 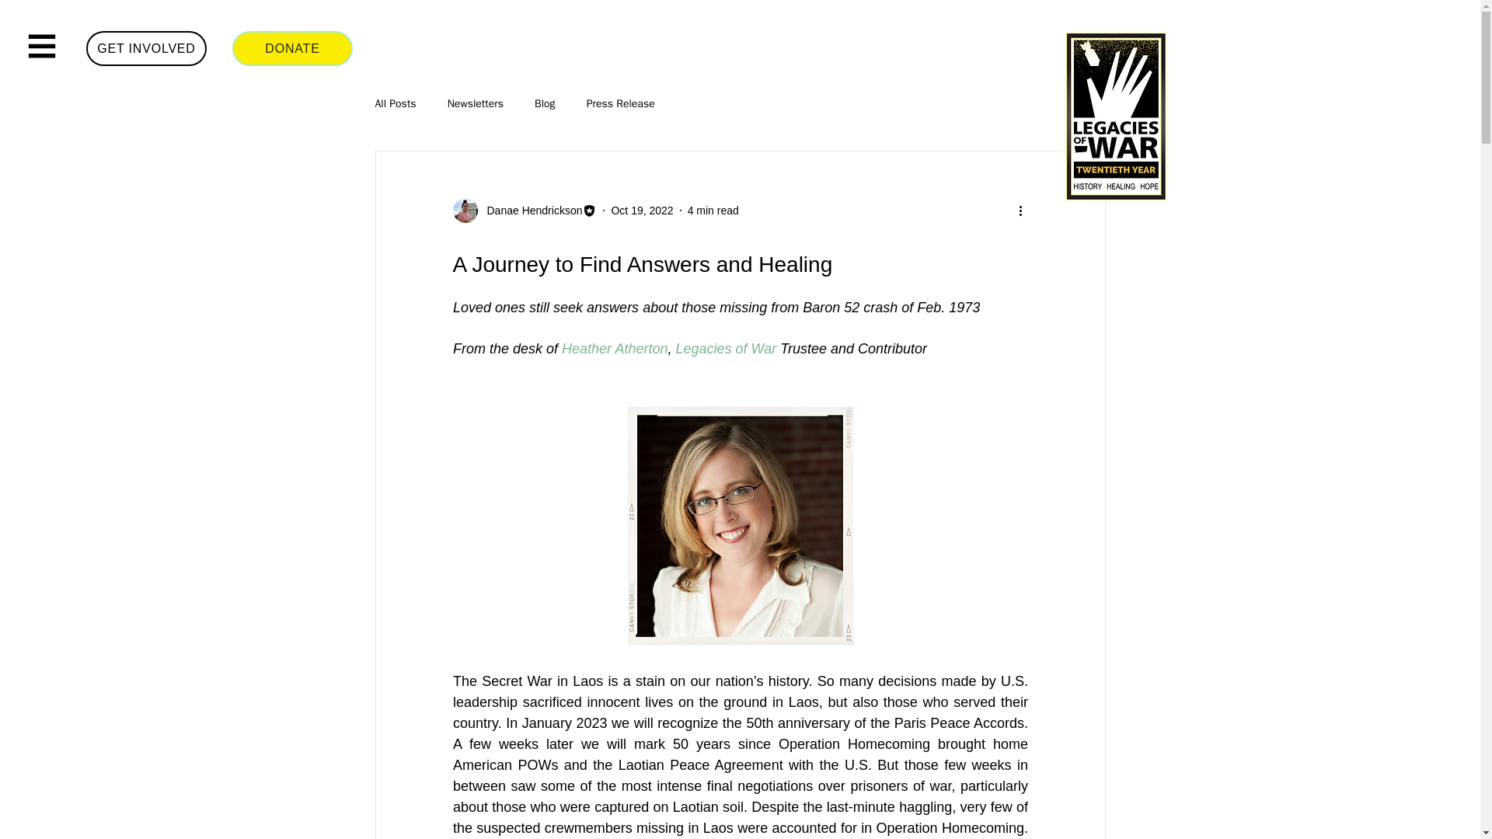 What do you see at coordinates (620, 104) in the screenshot?
I see `Press Release` at bounding box center [620, 104].